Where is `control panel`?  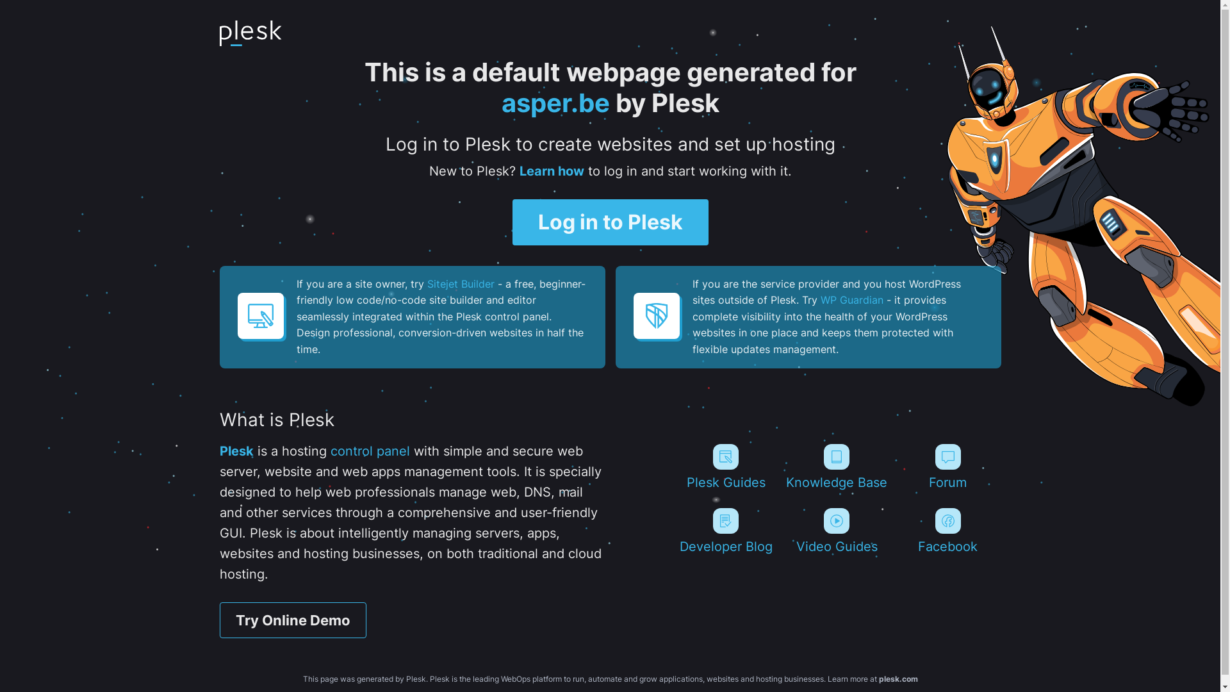 control panel is located at coordinates (370, 451).